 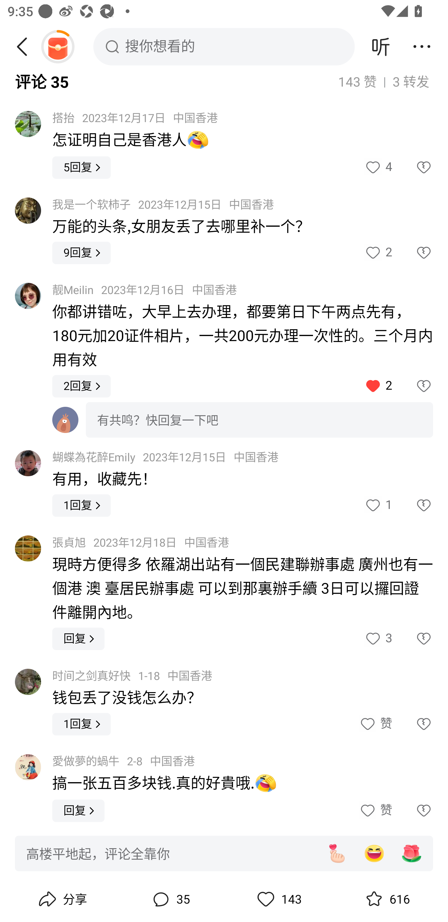 I want to click on [玫瑰], so click(x=412, y=853).